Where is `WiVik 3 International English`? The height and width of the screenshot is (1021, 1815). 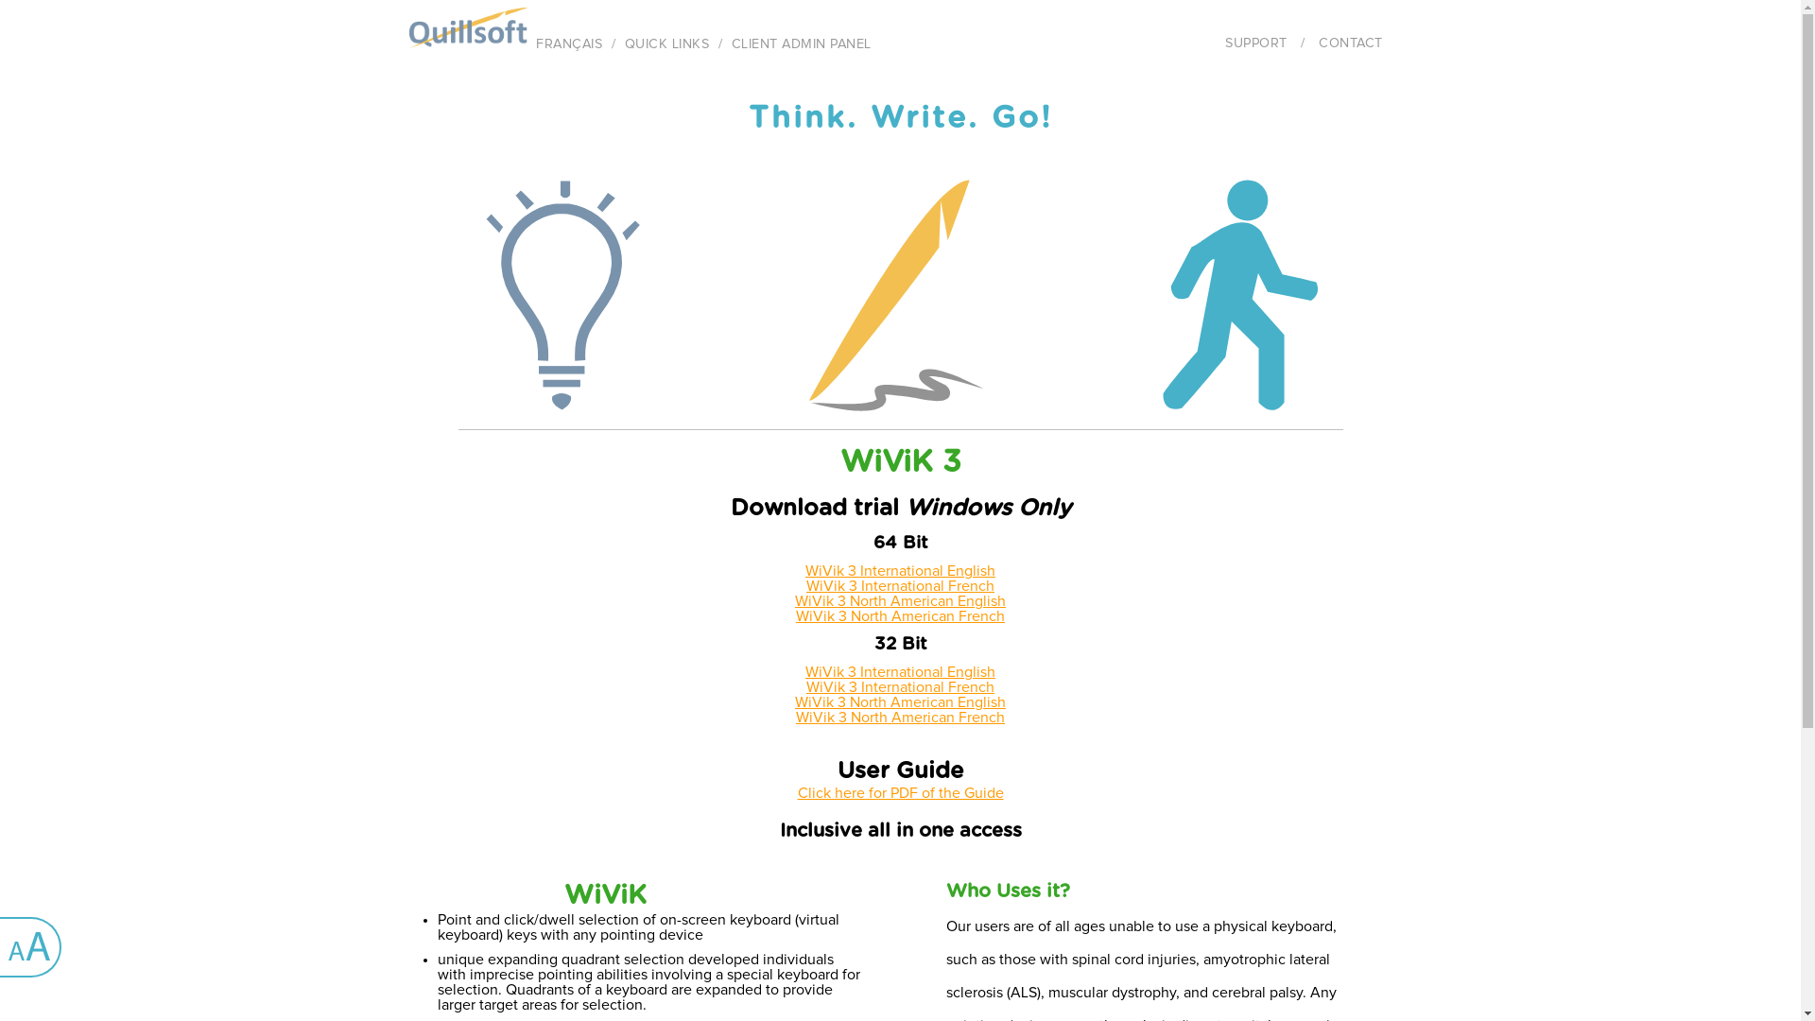 WiVik 3 International English is located at coordinates (900, 672).